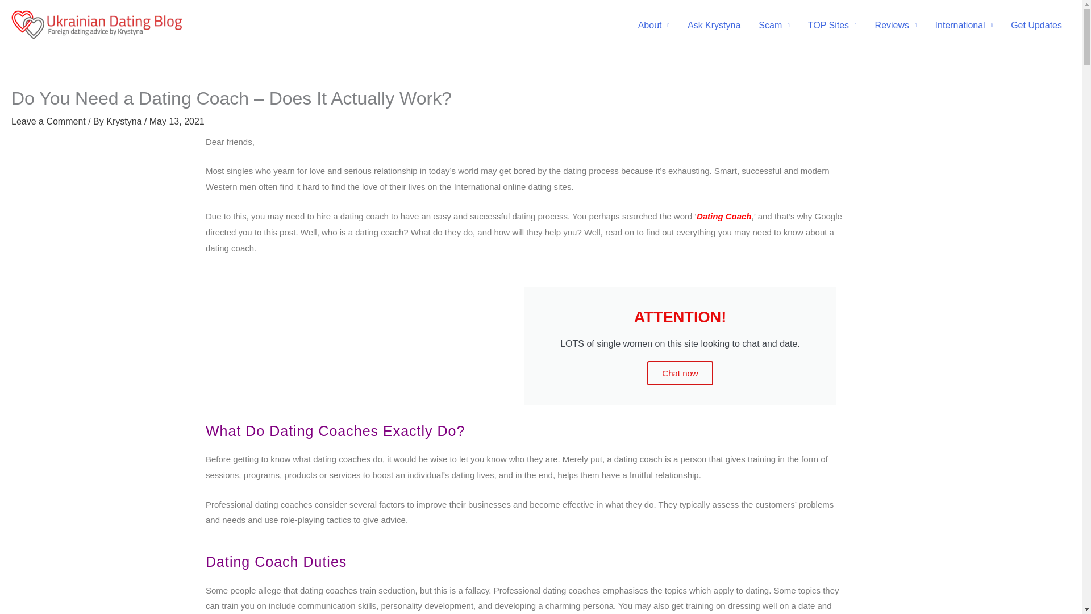 The height and width of the screenshot is (614, 1091). I want to click on About, so click(653, 25).